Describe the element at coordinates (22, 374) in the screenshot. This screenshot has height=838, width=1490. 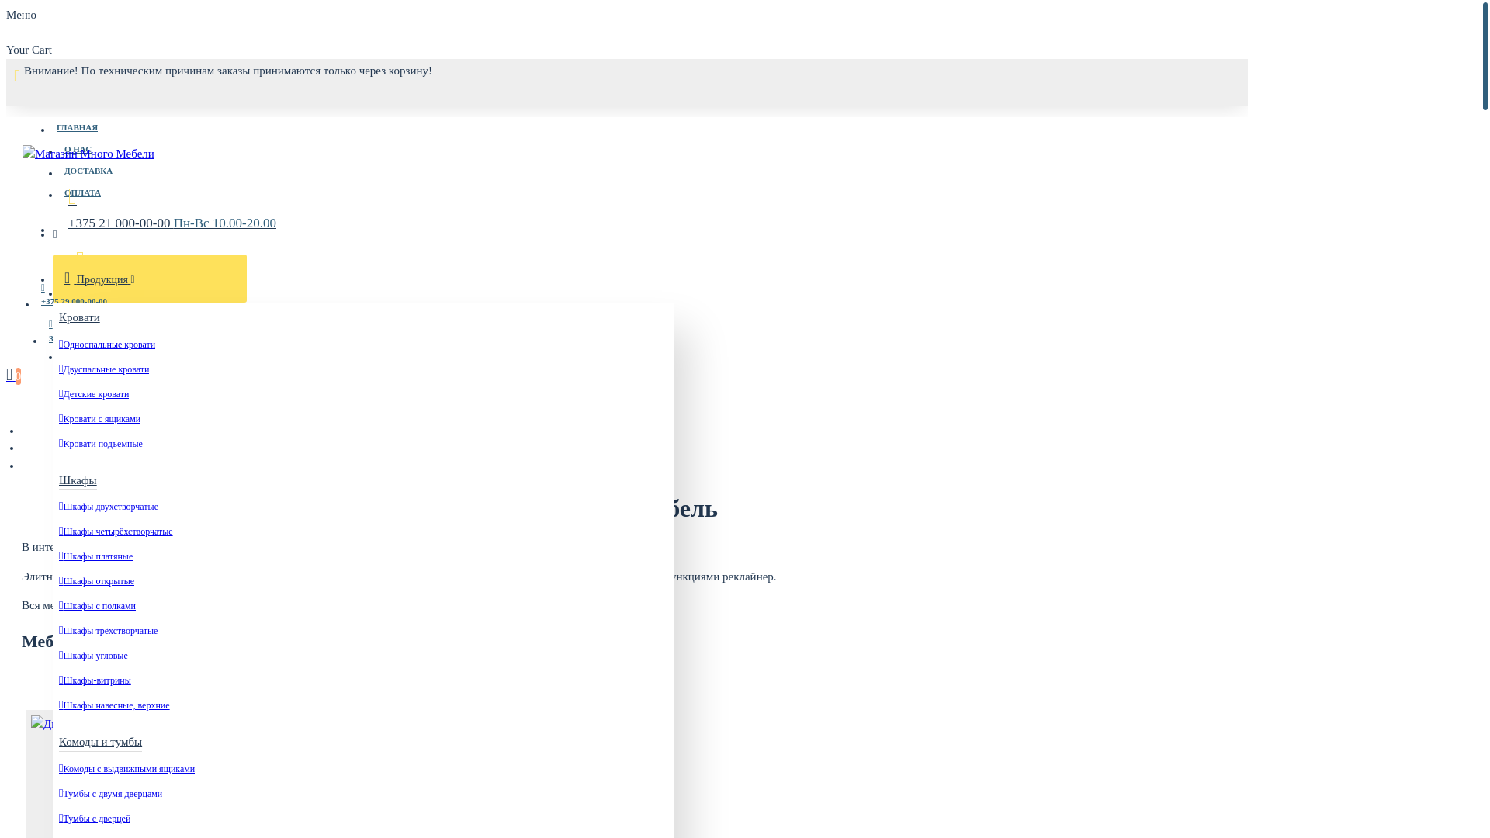
I see `0` at that location.